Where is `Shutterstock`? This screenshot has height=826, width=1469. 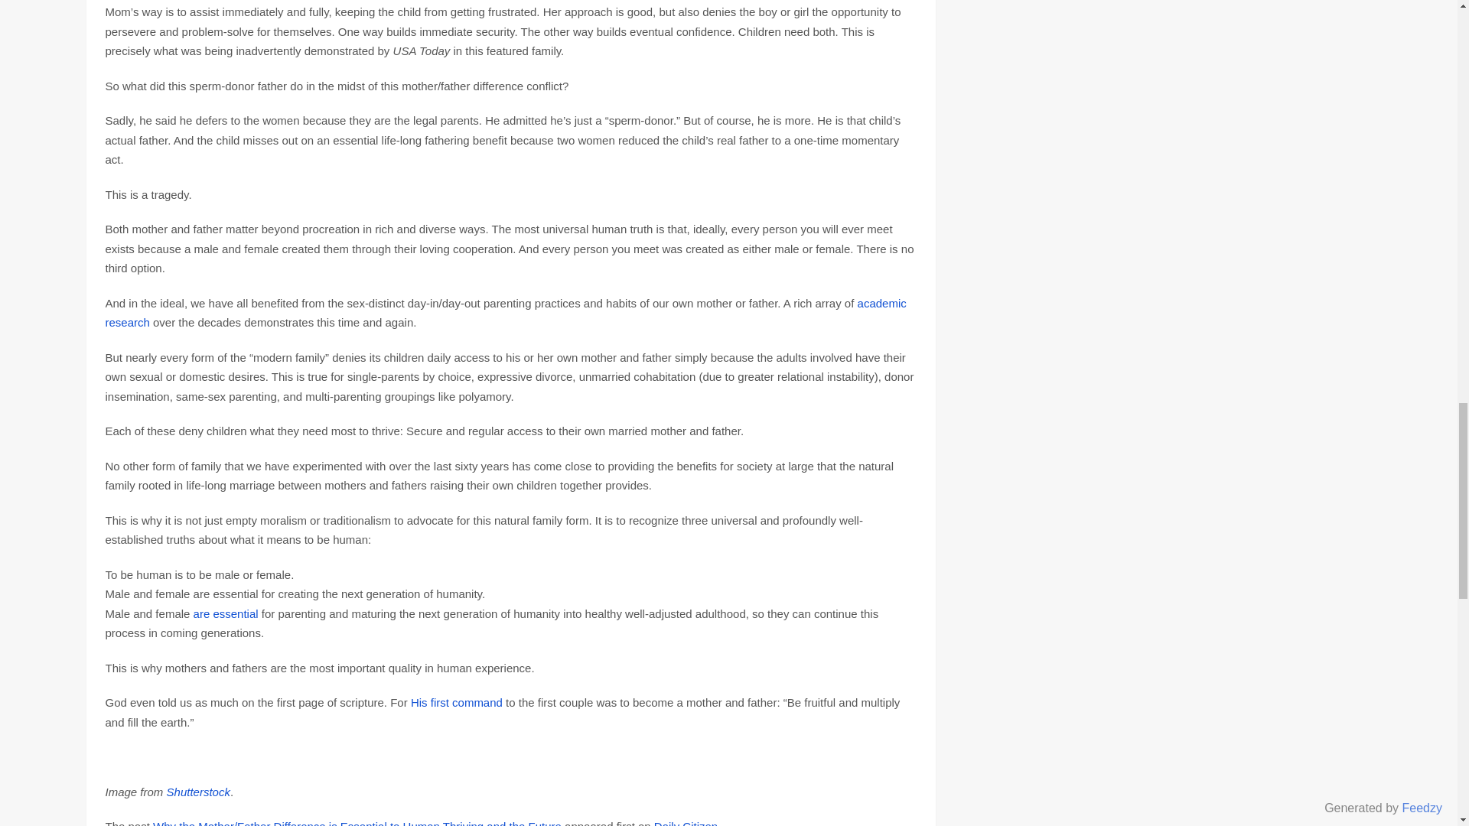 Shutterstock is located at coordinates (199, 792).